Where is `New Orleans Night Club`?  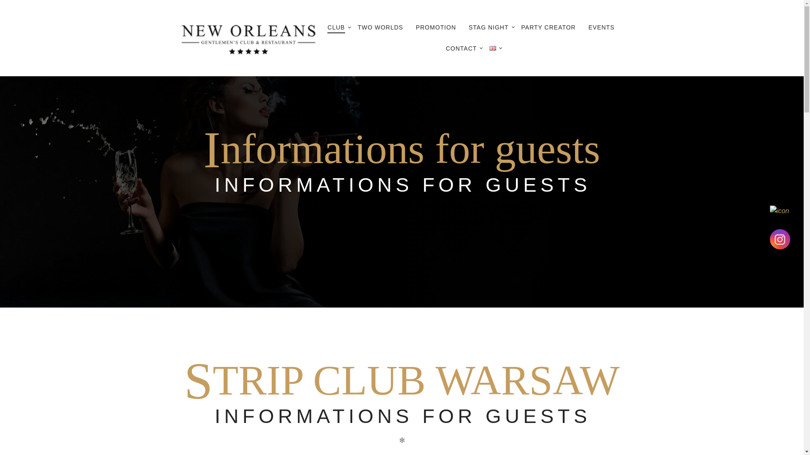 New Orleans Night Club is located at coordinates (248, 38).